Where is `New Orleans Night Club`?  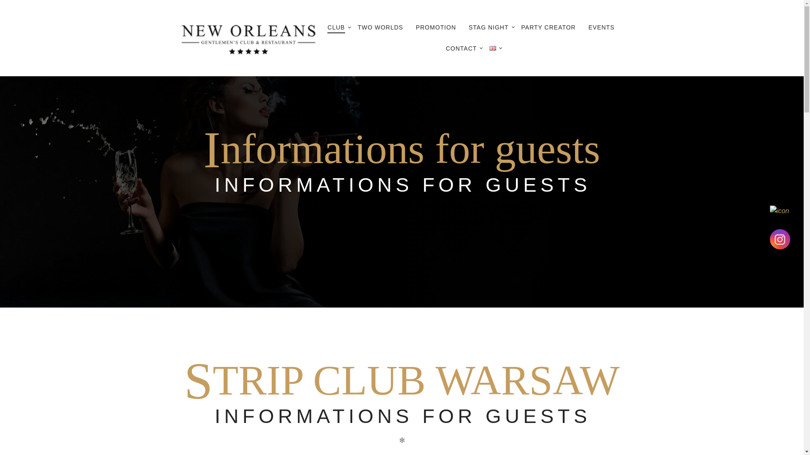 New Orleans Night Club is located at coordinates (248, 38).